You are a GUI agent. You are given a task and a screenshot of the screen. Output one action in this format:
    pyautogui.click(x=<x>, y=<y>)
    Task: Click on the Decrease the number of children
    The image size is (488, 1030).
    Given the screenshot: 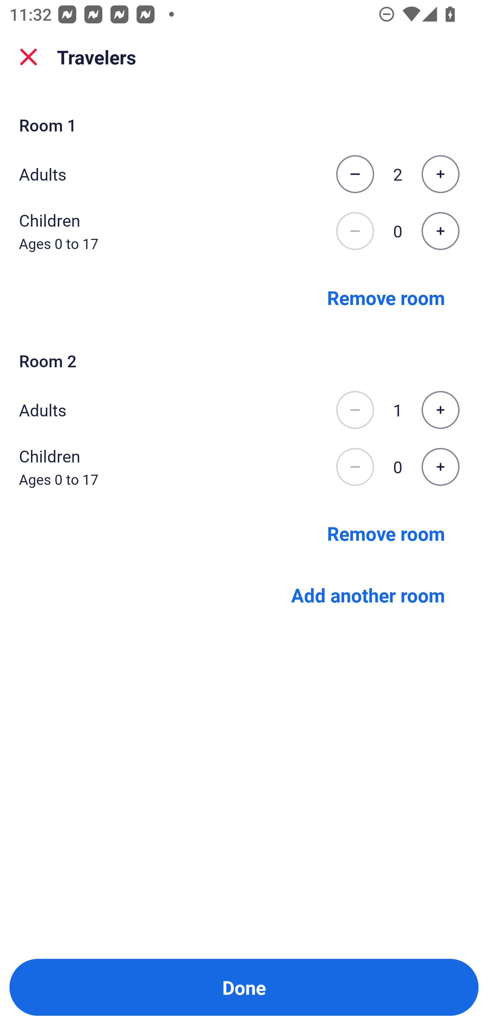 What is the action you would take?
    pyautogui.click(x=355, y=467)
    